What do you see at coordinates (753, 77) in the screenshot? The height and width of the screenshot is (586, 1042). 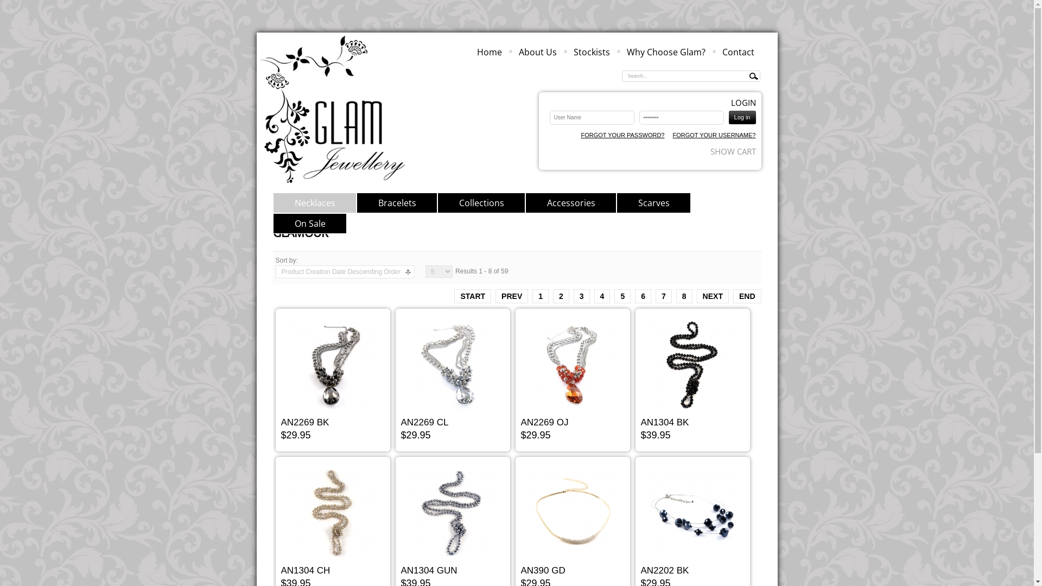 I see `Search` at bounding box center [753, 77].